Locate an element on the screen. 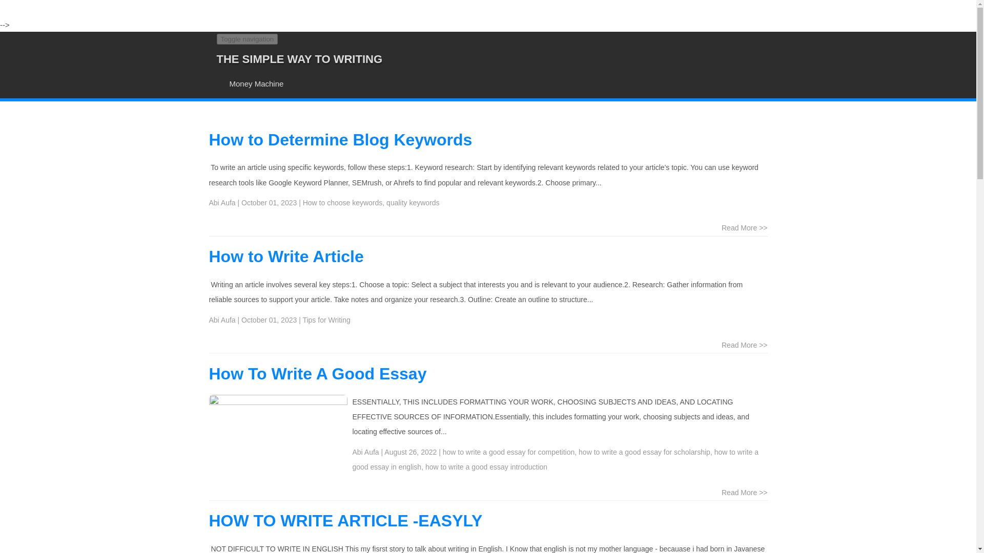 This screenshot has height=553, width=984. THE SIMPLE WAY TO WRITING is located at coordinates (299, 59).